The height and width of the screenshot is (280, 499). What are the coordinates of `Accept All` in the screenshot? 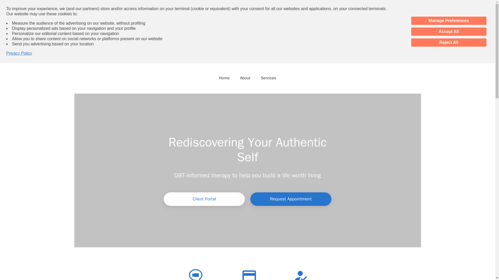 It's located at (449, 32).